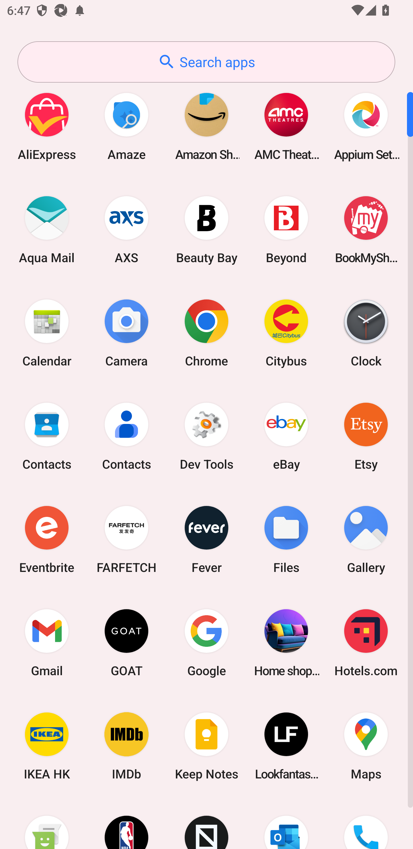 The image size is (413, 849). What do you see at coordinates (286, 229) in the screenshot?
I see `Beyond` at bounding box center [286, 229].